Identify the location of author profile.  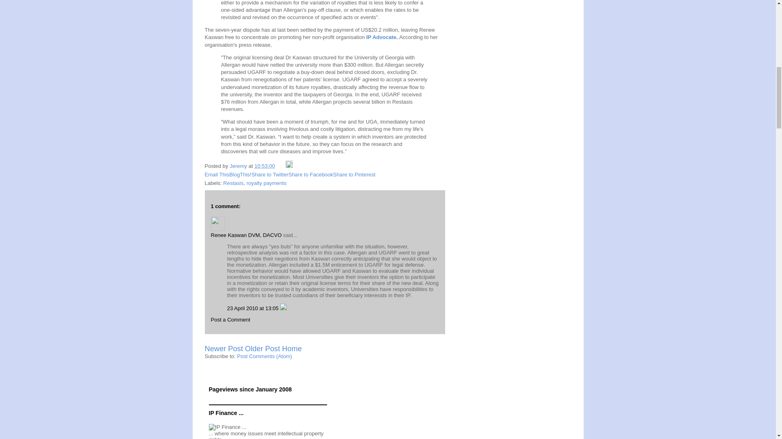
(239, 166).